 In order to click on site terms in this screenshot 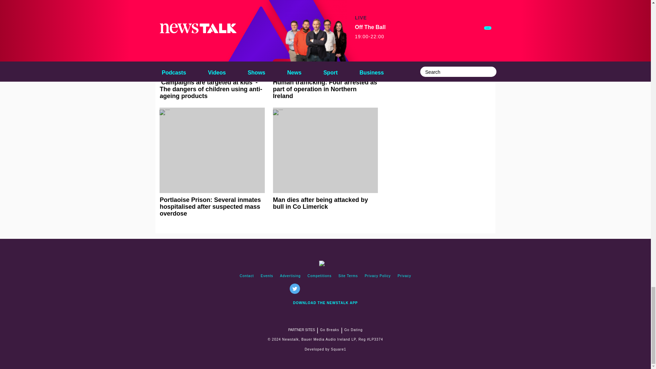, I will do `click(348, 276)`.